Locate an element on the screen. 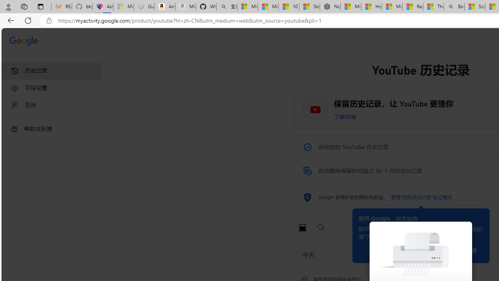 This screenshot has width=499, height=281. Bing is located at coordinates (454, 7).